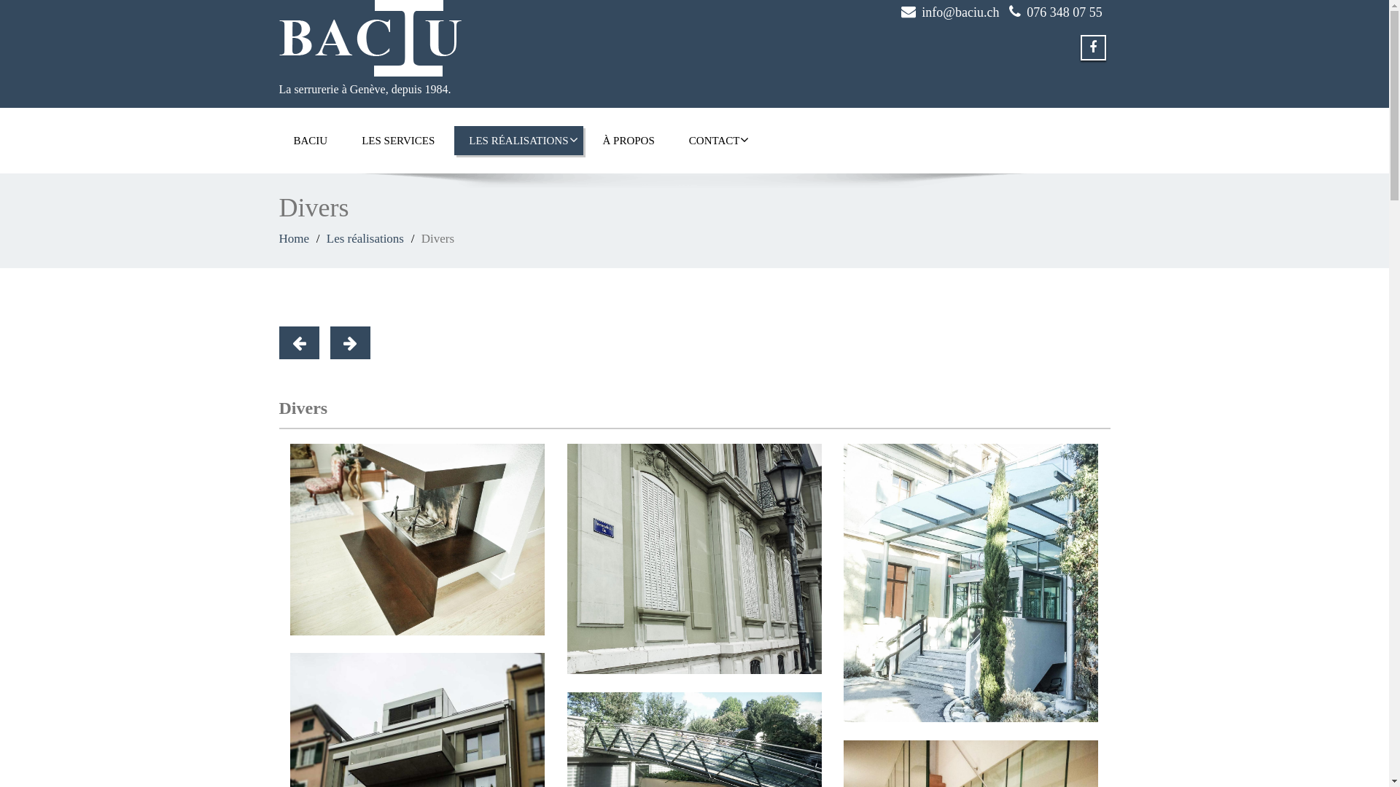 This screenshot has height=787, width=1400. What do you see at coordinates (960, 12) in the screenshot?
I see `info@baciu.ch` at bounding box center [960, 12].